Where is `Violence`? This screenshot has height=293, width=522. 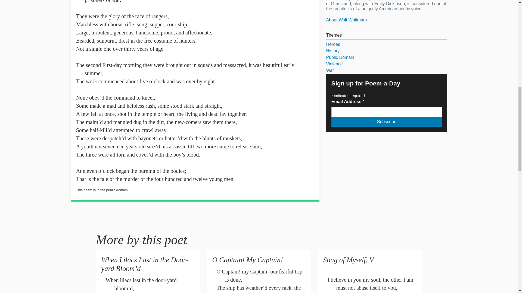 Violence is located at coordinates (387, 64).